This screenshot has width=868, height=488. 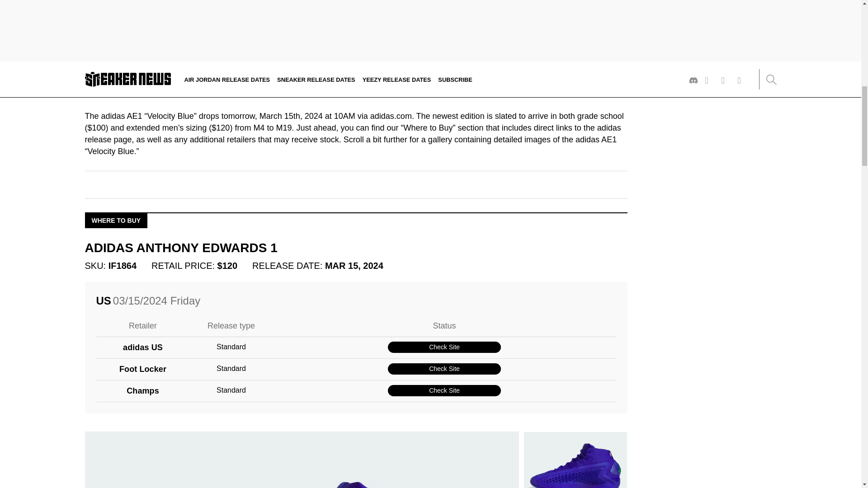 What do you see at coordinates (143, 369) in the screenshot?
I see `Foot Locker` at bounding box center [143, 369].